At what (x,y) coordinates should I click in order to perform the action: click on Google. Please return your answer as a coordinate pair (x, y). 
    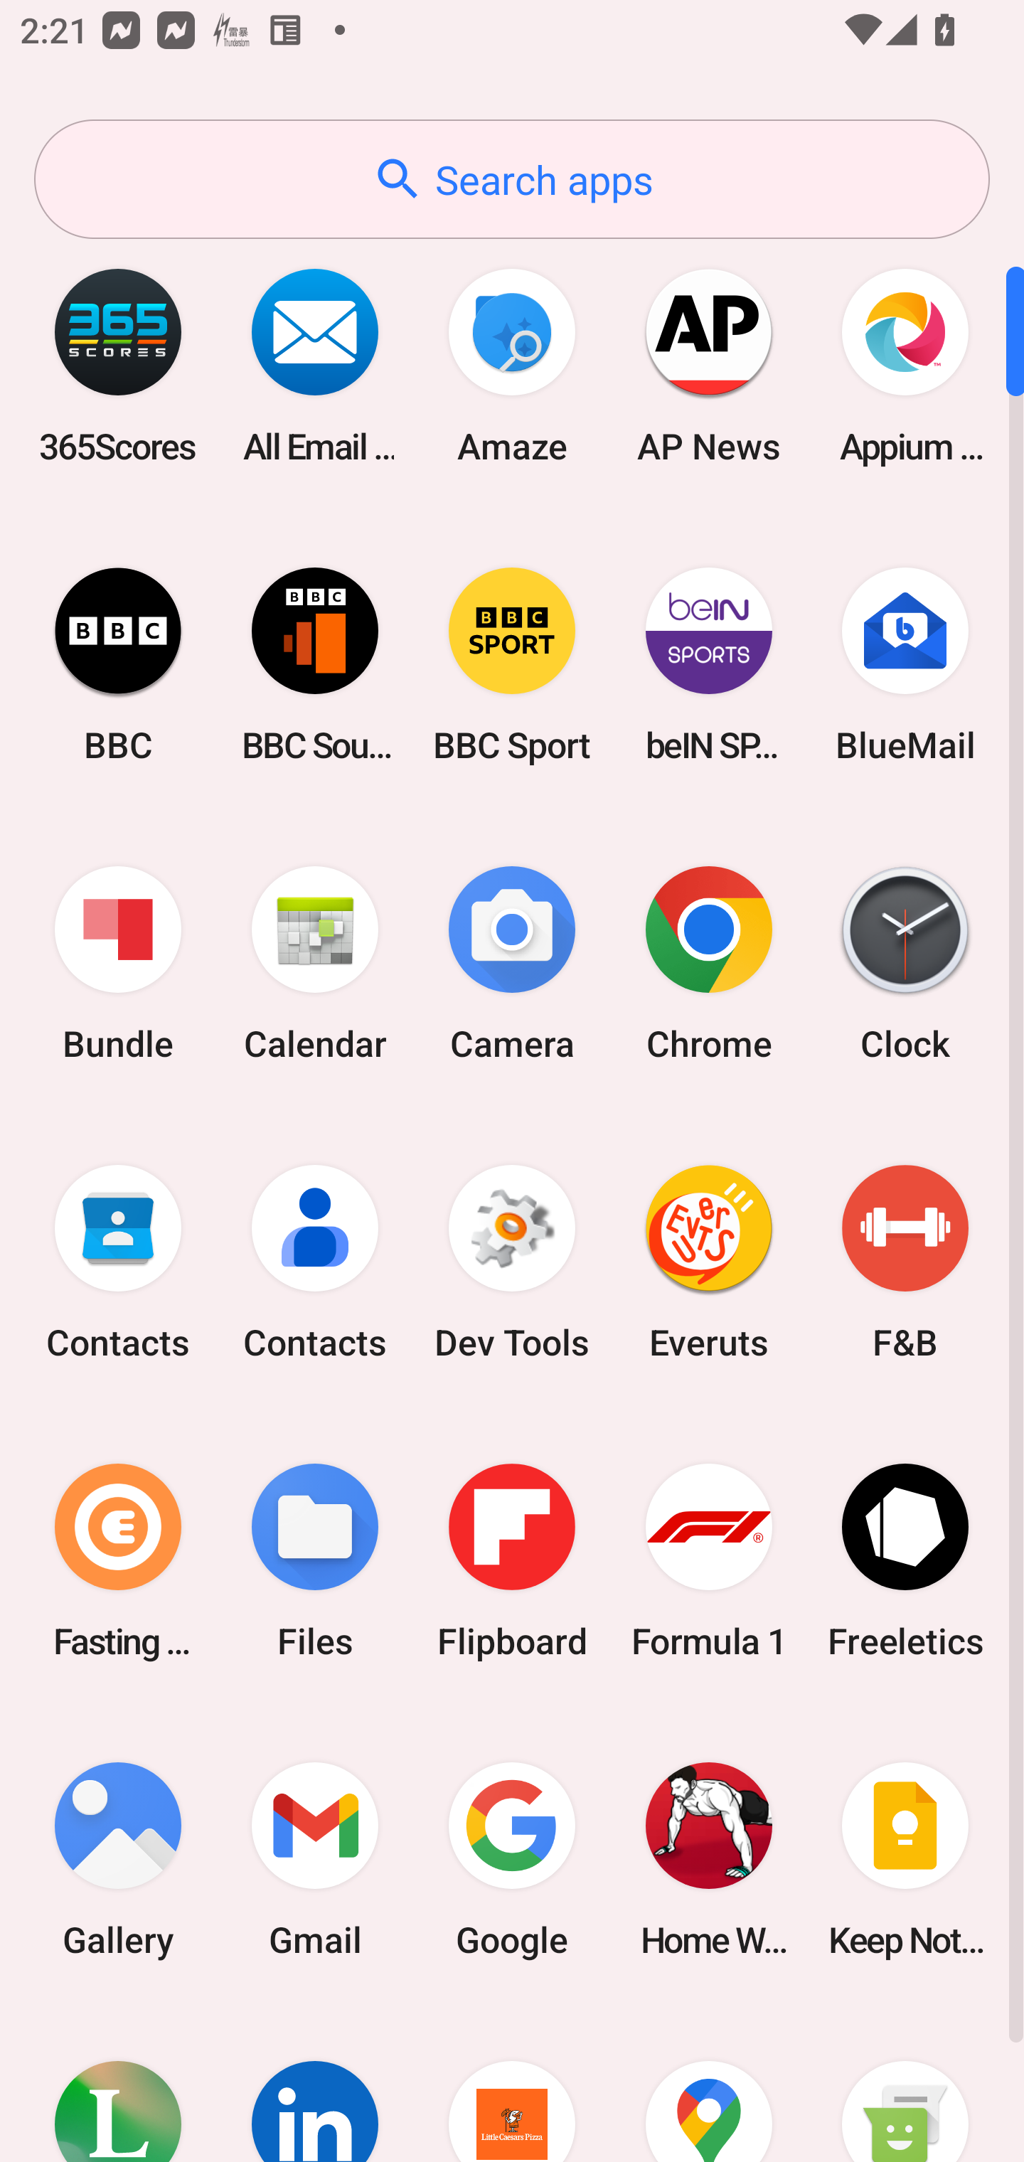
    Looking at the image, I should click on (512, 1859).